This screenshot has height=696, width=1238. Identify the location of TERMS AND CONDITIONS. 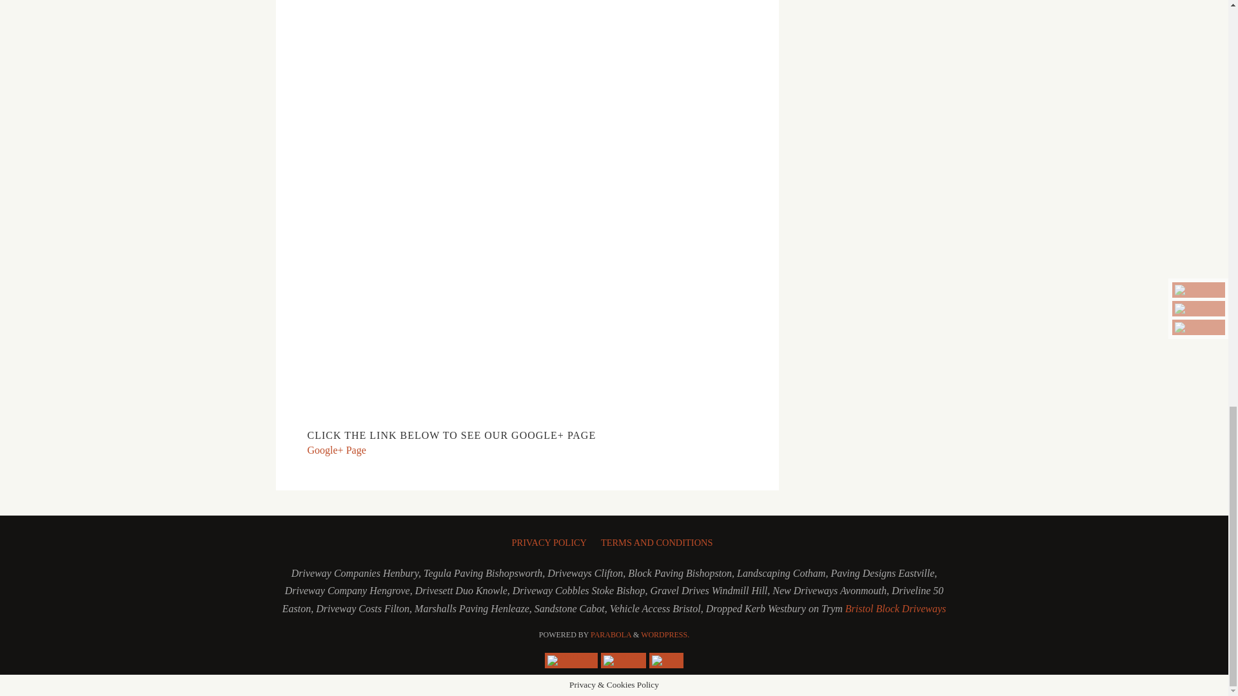
(659, 540).